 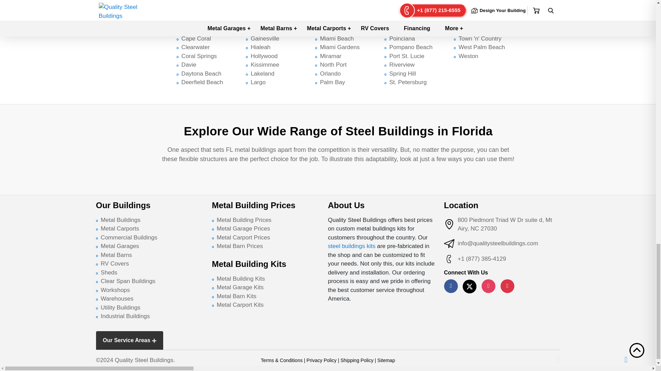 I want to click on instagram, so click(x=488, y=286).